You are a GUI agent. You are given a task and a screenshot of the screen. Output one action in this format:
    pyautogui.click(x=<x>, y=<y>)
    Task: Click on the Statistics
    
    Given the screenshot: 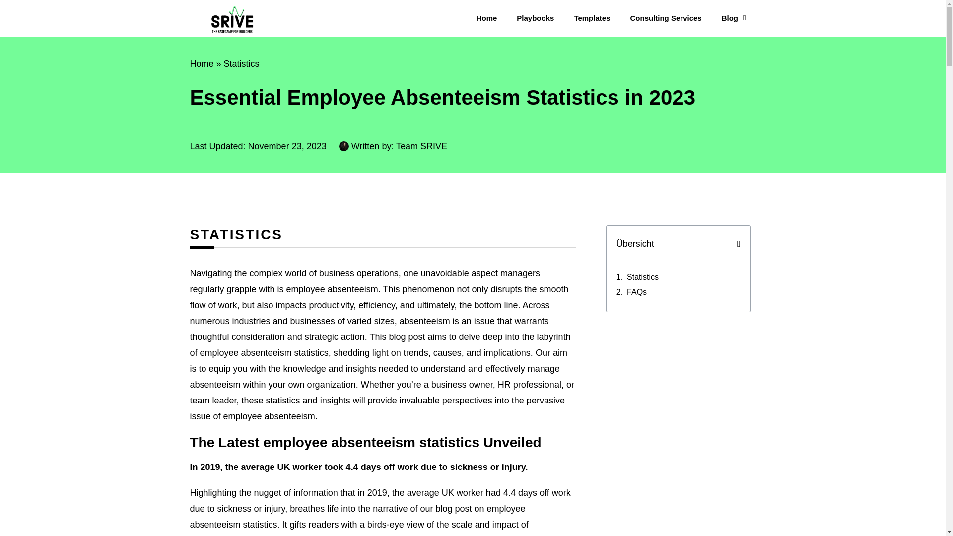 What is the action you would take?
    pyautogui.click(x=241, y=64)
    